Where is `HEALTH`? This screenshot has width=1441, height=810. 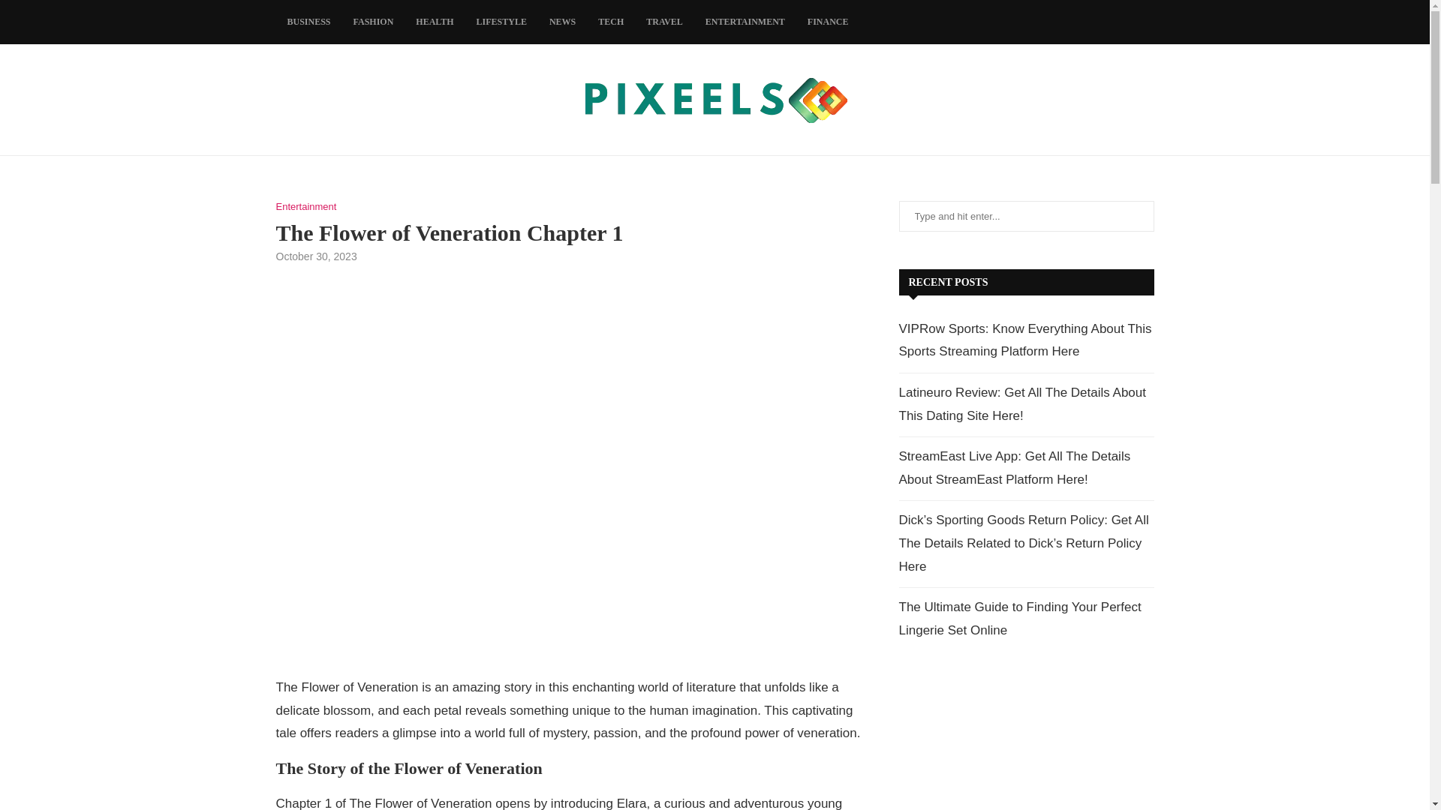
HEALTH is located at coordinates (434, 22).